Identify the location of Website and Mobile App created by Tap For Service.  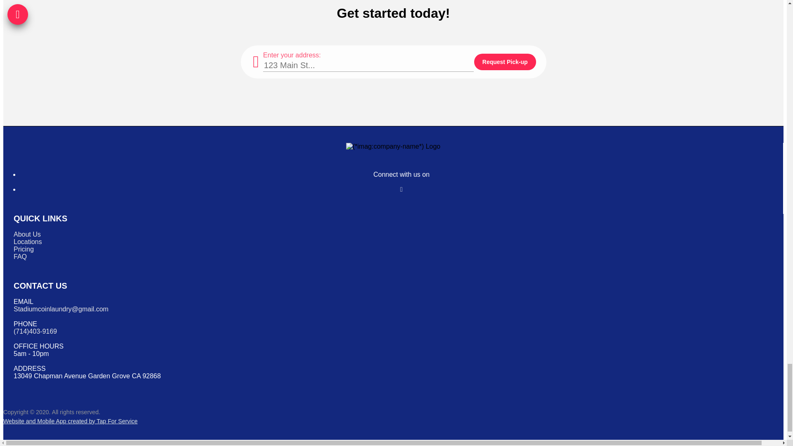
(70, 421).